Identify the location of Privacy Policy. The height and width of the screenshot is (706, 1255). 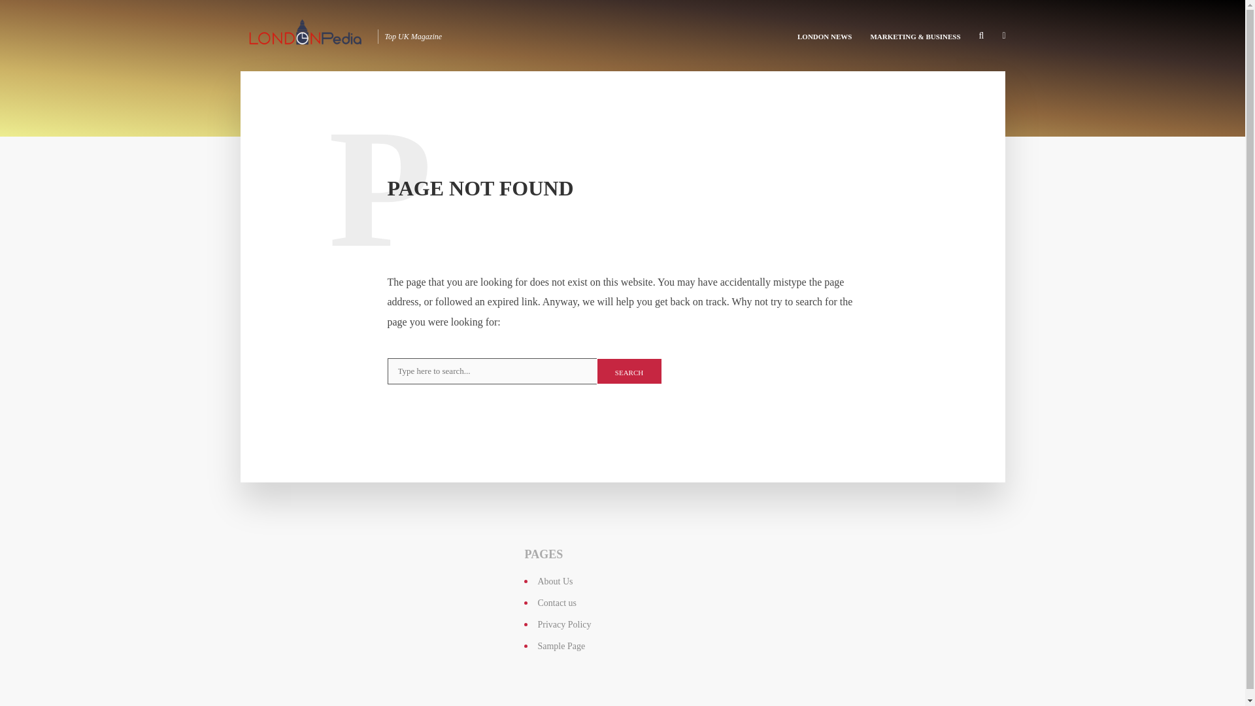
(563, 625).